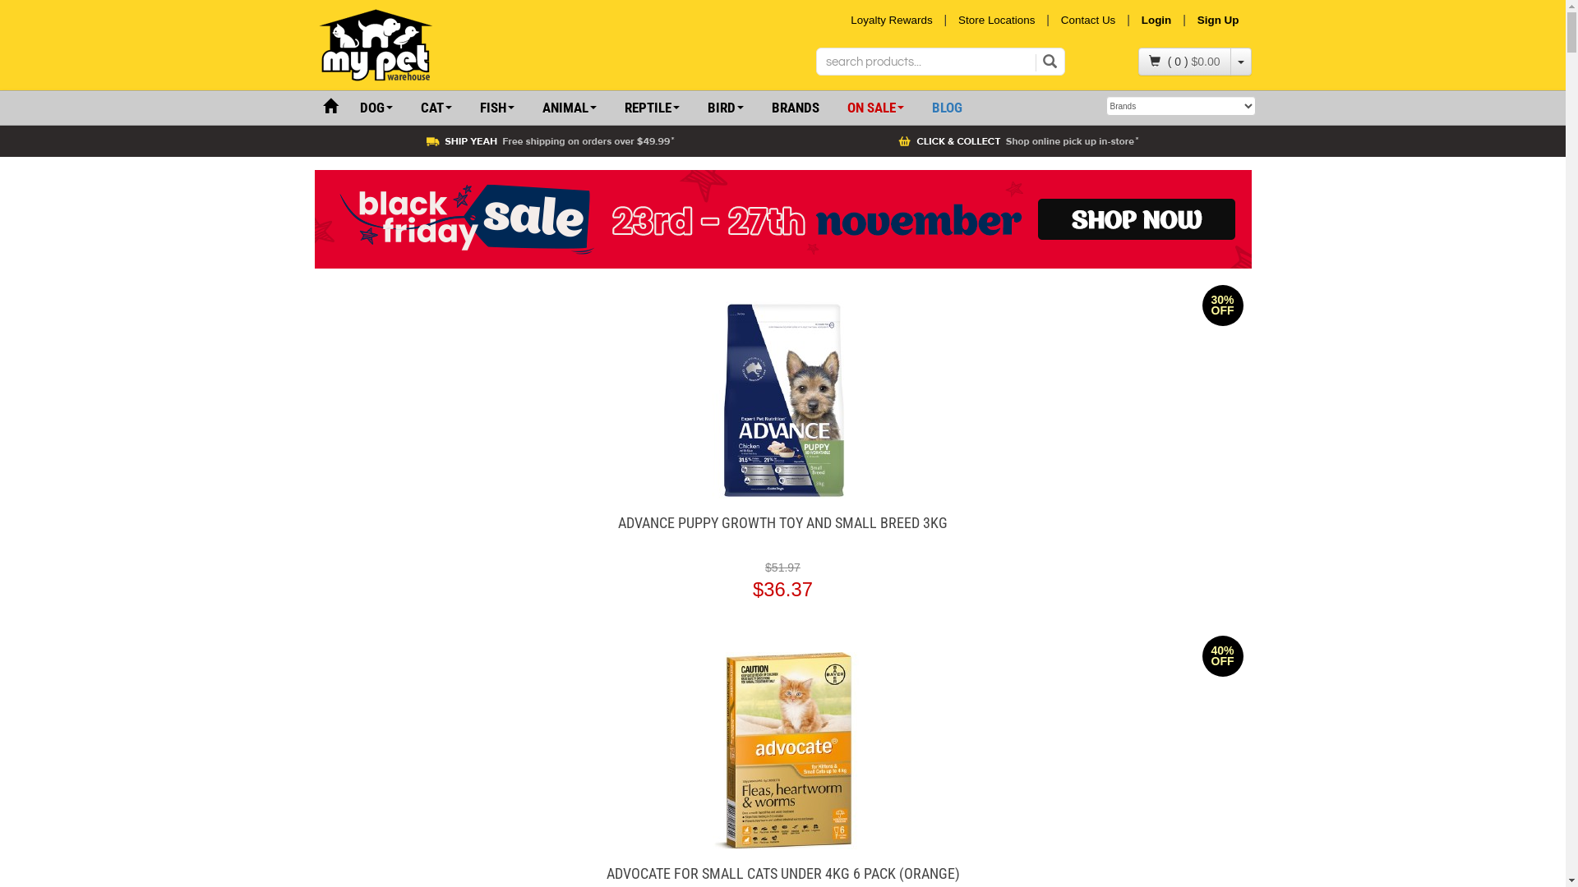  What do you see at coordinates (891, 20) in the screenshot?
I see `Loyalty Rewards` at bounding box center [891, 20].